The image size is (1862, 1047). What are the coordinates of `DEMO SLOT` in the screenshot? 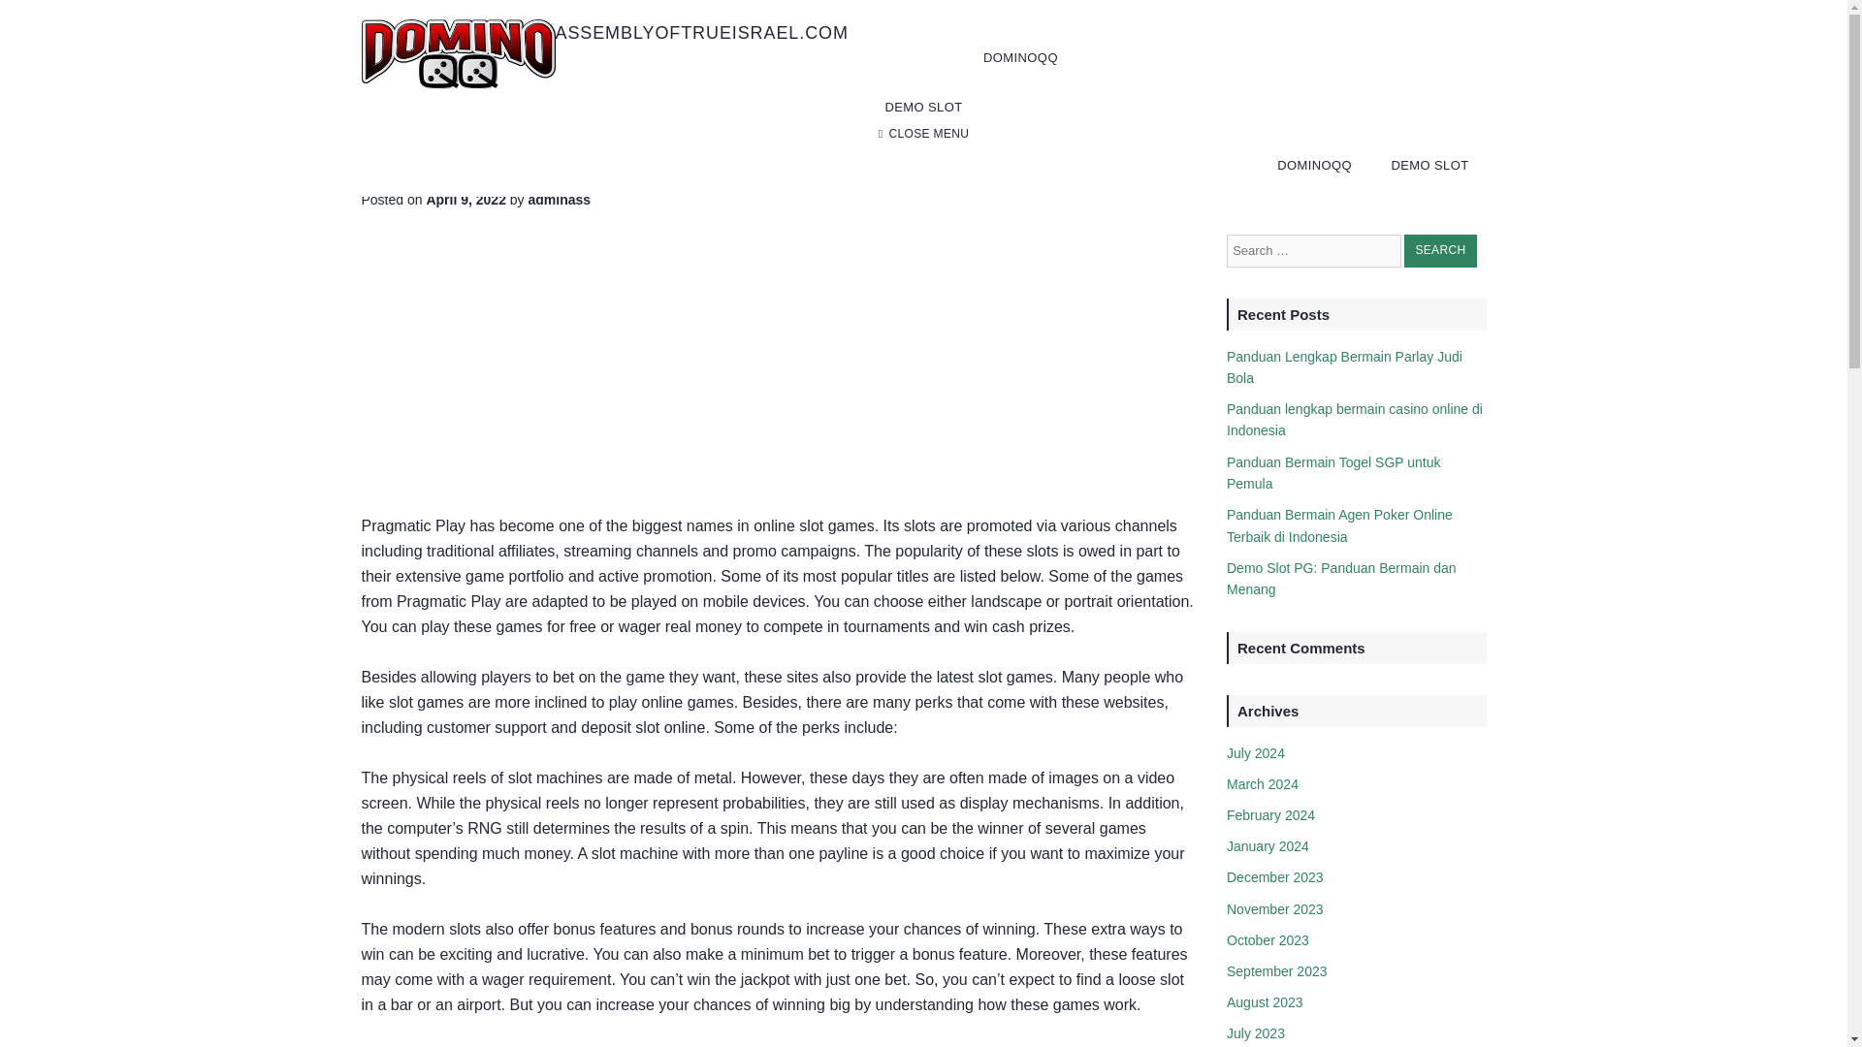 It's located at (1429, 165).